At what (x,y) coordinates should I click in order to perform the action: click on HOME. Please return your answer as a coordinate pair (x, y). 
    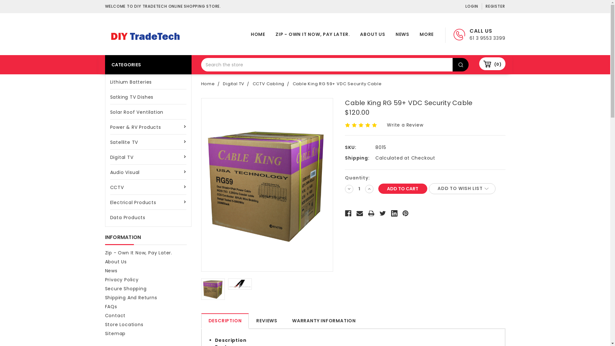
    Looking at the image, I should click on (258, 35).